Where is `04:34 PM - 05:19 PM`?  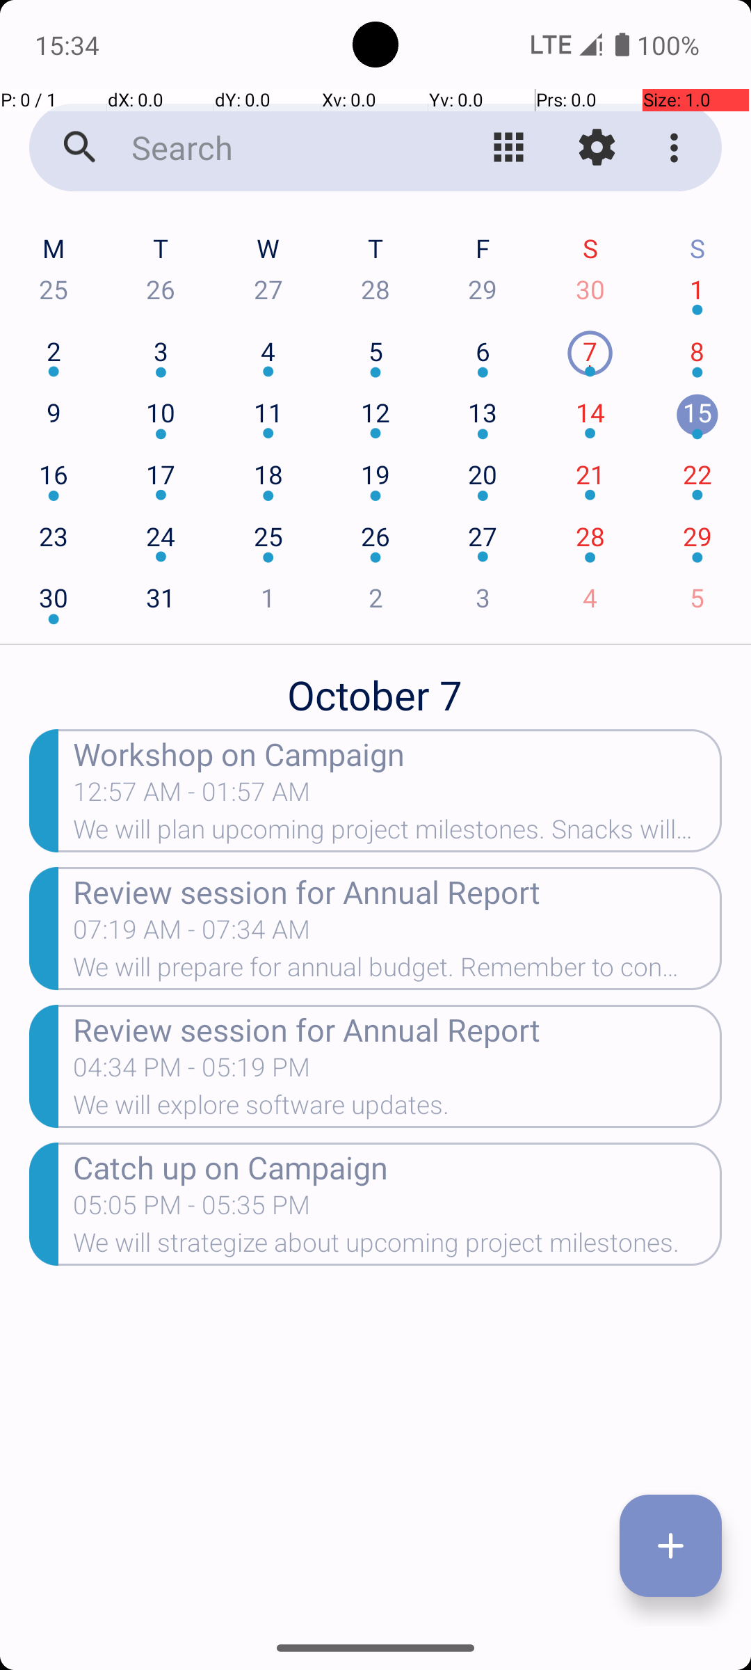
04:34 PM - 05:19 PM is located at coordinates (192, 1072).